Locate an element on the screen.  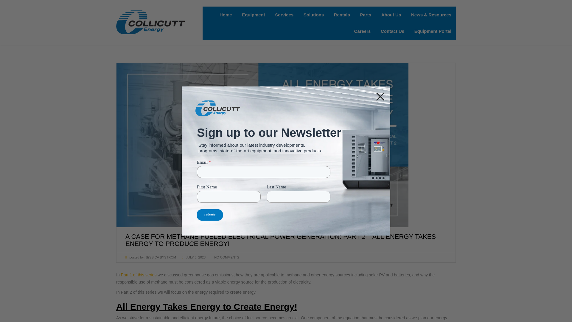
Solutions is located at coordinates (314, 15).